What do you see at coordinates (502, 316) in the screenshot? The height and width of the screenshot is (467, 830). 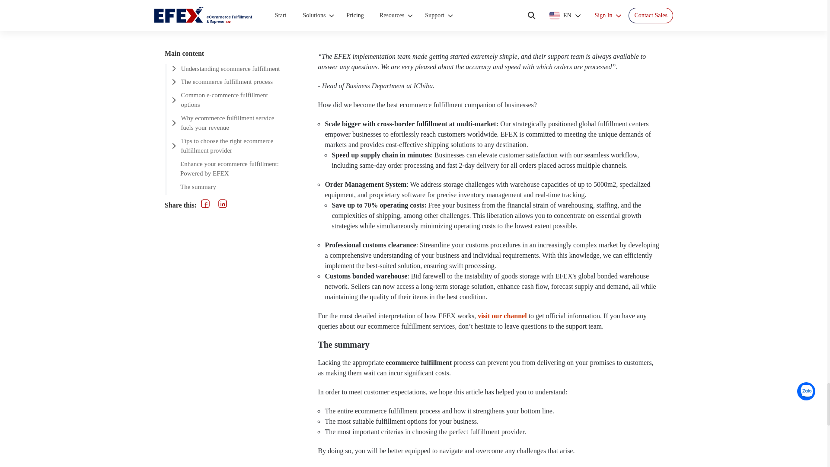 I see `visit our channel` at bounding box center [502, 316].